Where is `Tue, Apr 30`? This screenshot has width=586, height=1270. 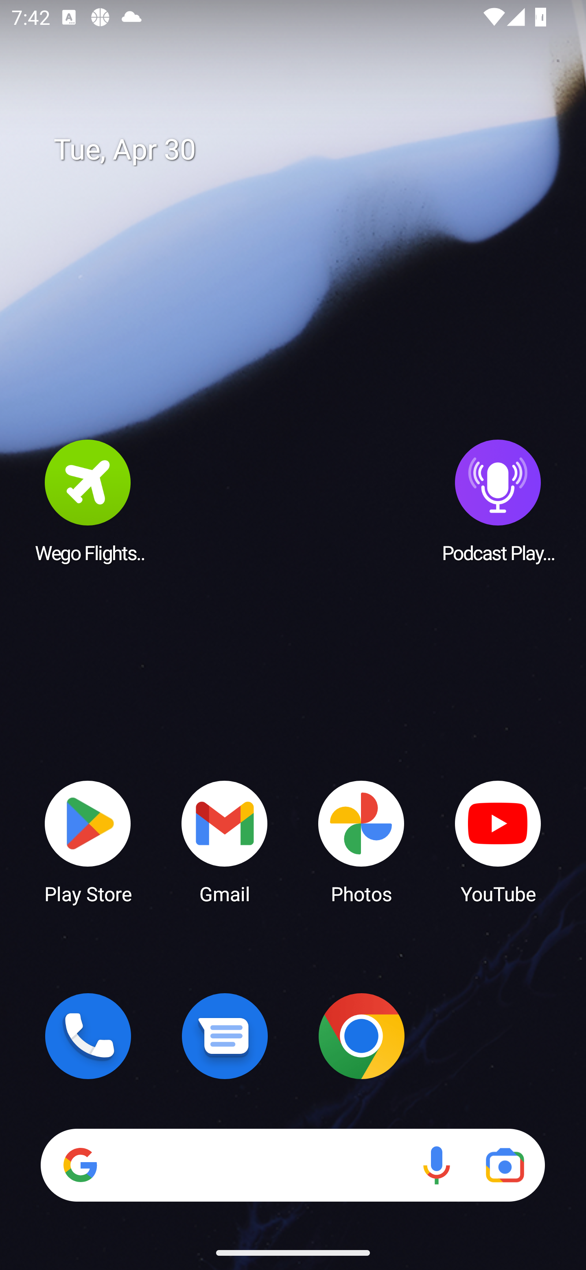 Tue, Apr 30 is located at coordinates (304, 150).